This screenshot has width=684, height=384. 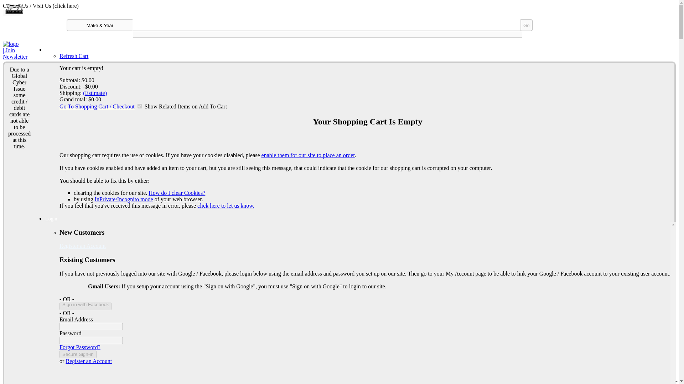 What do you see at coordinates (83, 245) in the screenshot?
I see `Register an Account` at bounding box center [83, 245].